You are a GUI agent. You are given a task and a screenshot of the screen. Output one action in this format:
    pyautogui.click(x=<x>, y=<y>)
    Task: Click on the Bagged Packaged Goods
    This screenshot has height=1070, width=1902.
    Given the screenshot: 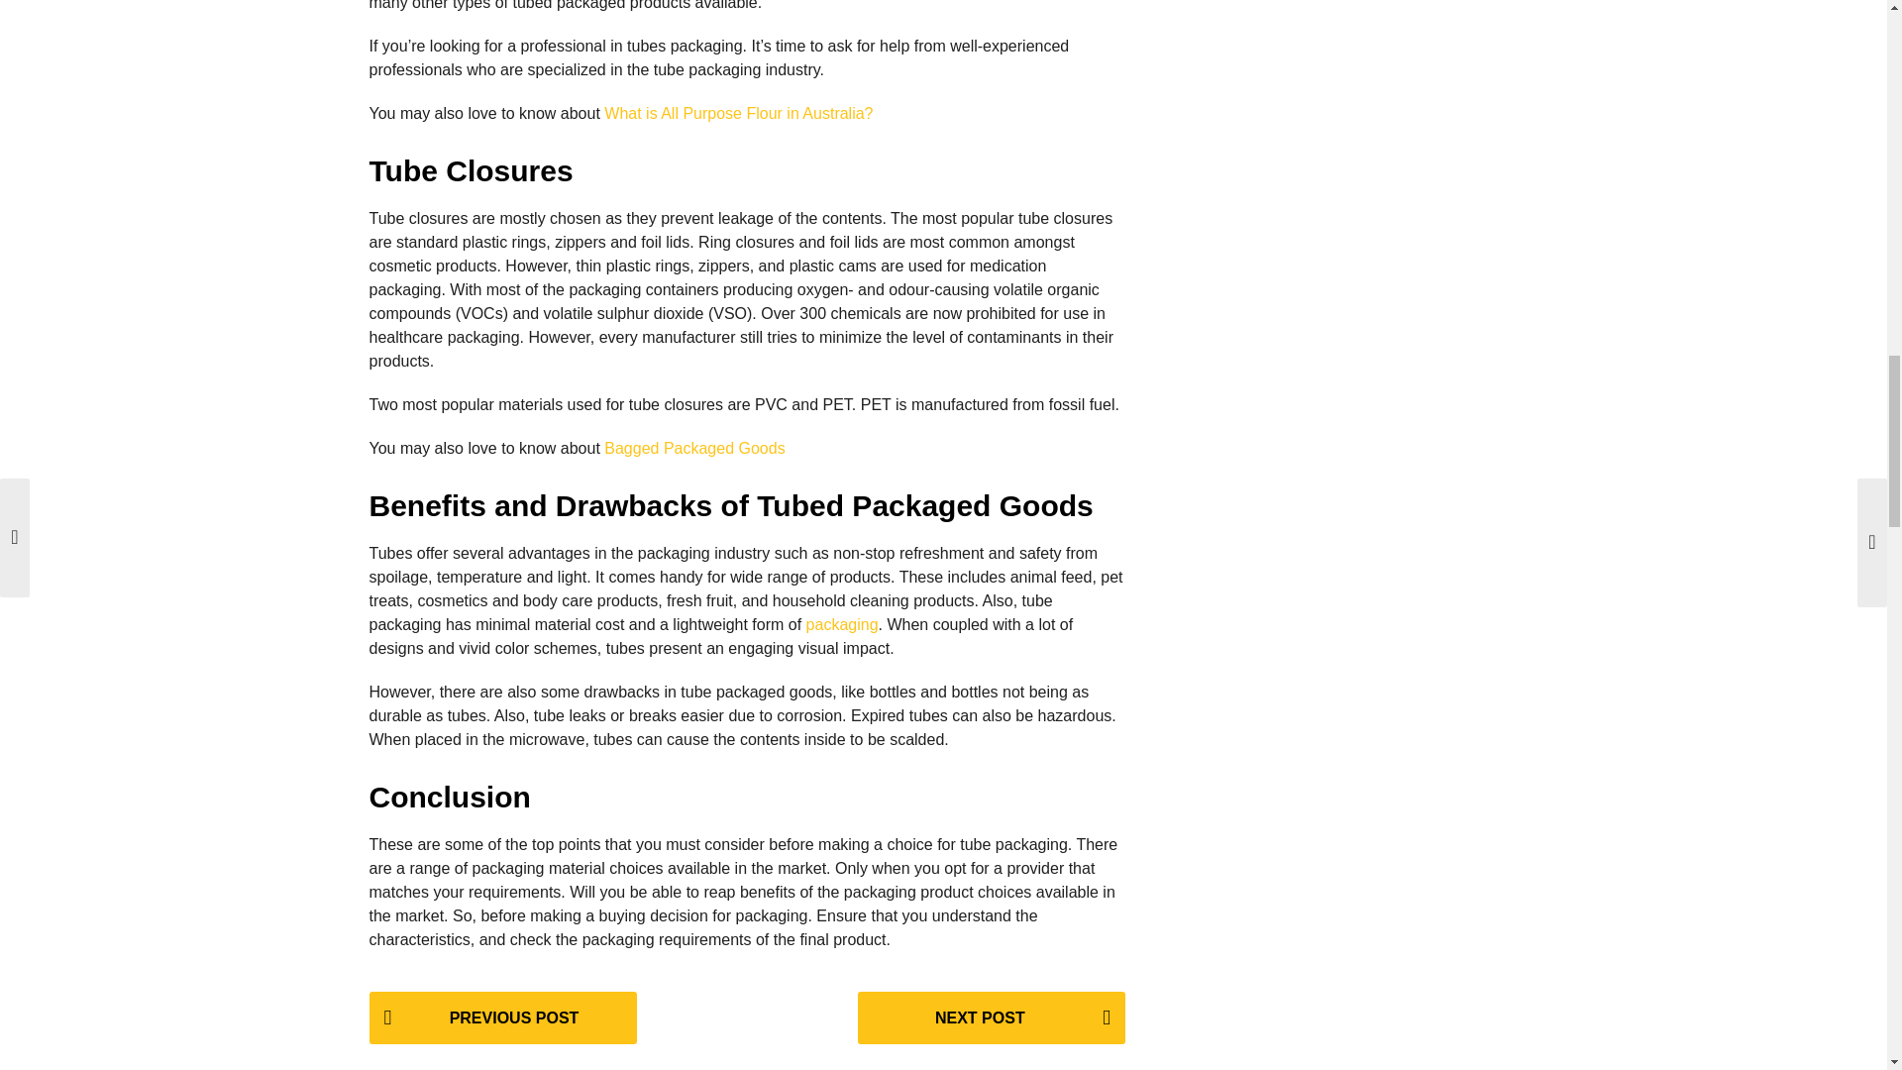 What is the action you would take?
    pyautogui.click(x=693, y=448)
    